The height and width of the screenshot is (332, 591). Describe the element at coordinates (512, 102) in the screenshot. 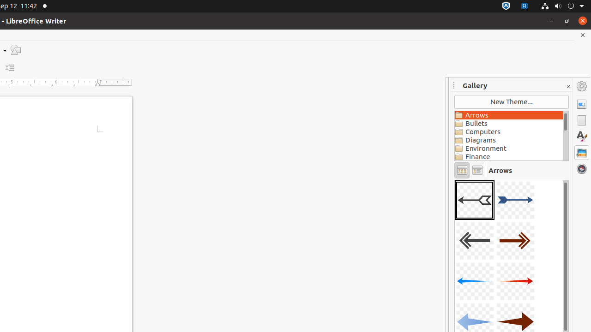

I see `New Theme` at that location.